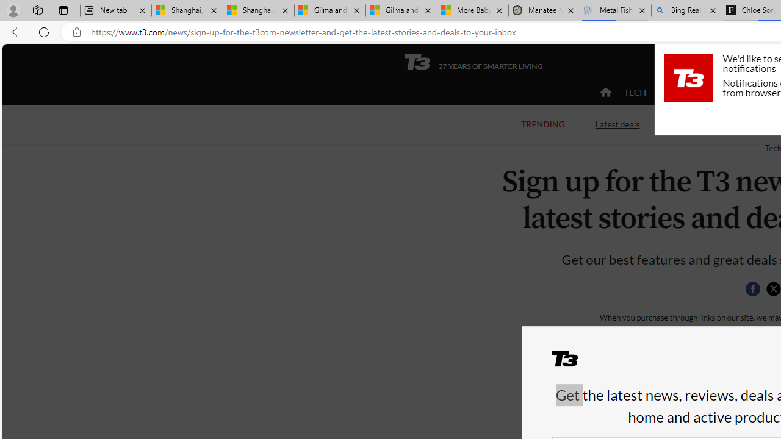  I want to click on Gilma and Hector both pose tropical trouble for Hawaii, so click(401, 11).